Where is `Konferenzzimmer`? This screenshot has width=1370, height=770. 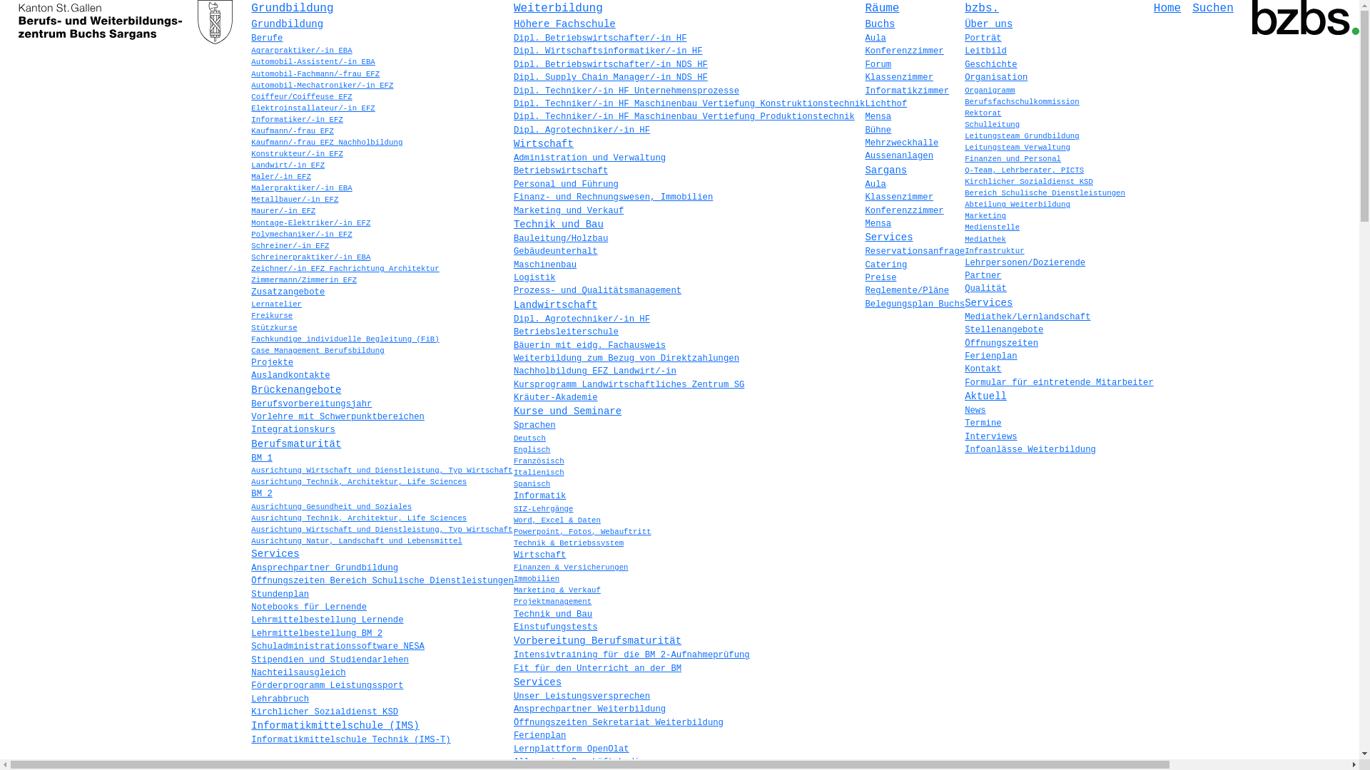 Konferenzzimmer is located at coordinates (904, 210).